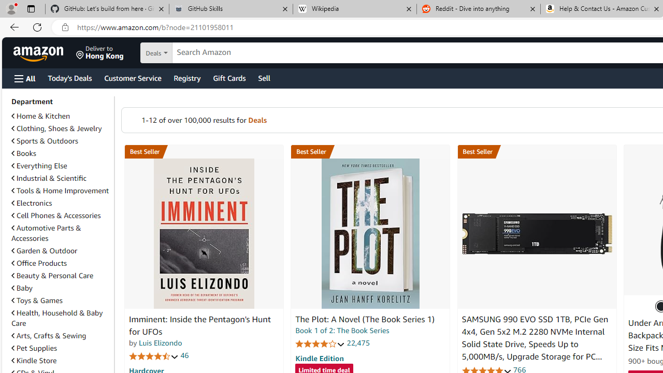 This screenshot has width=663, height=373. Describe the element at coordinates (34, 360) in the screenshot. I see `Kindle Store` at that location.